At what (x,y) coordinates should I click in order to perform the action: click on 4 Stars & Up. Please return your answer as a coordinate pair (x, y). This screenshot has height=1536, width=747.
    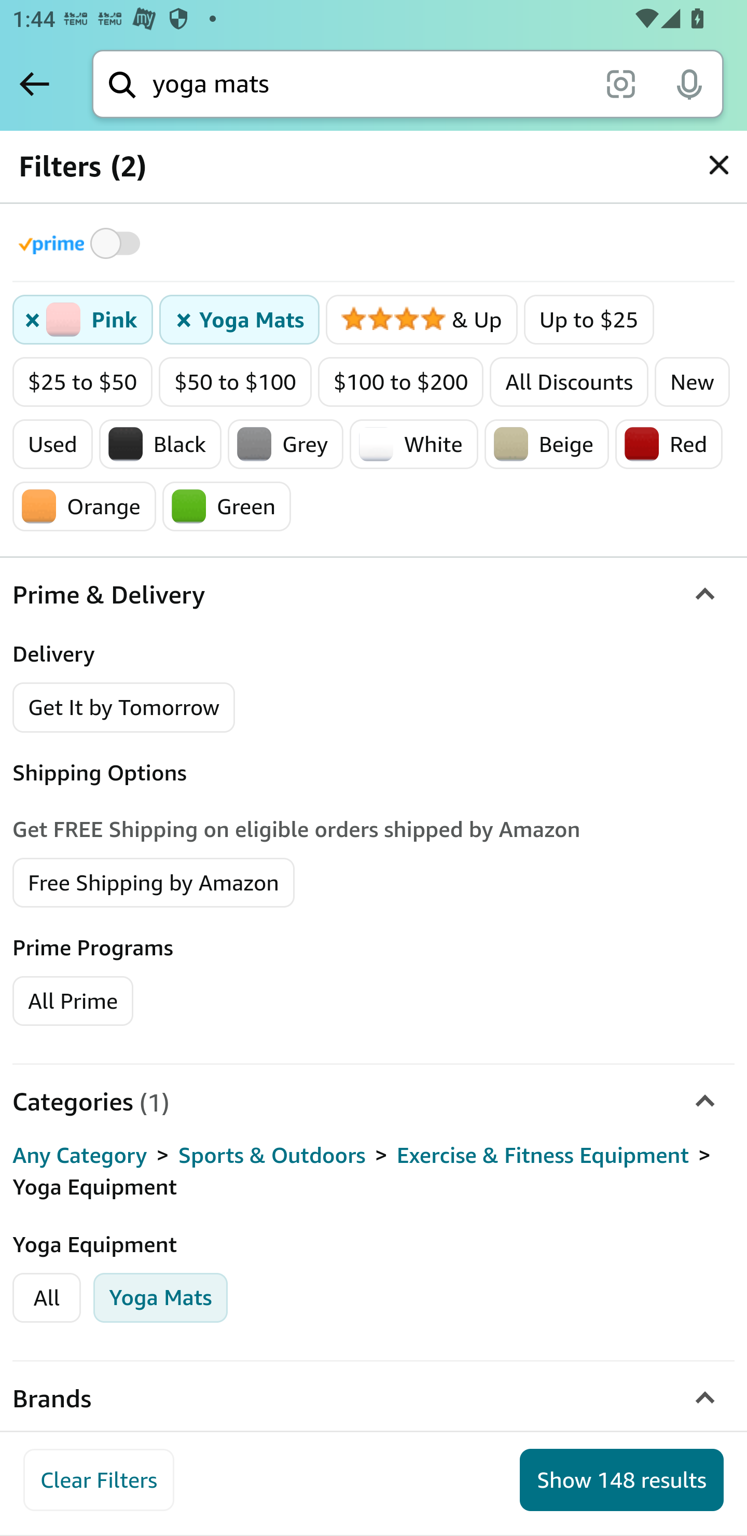
    Looking at the image, I should click on (421, 320).